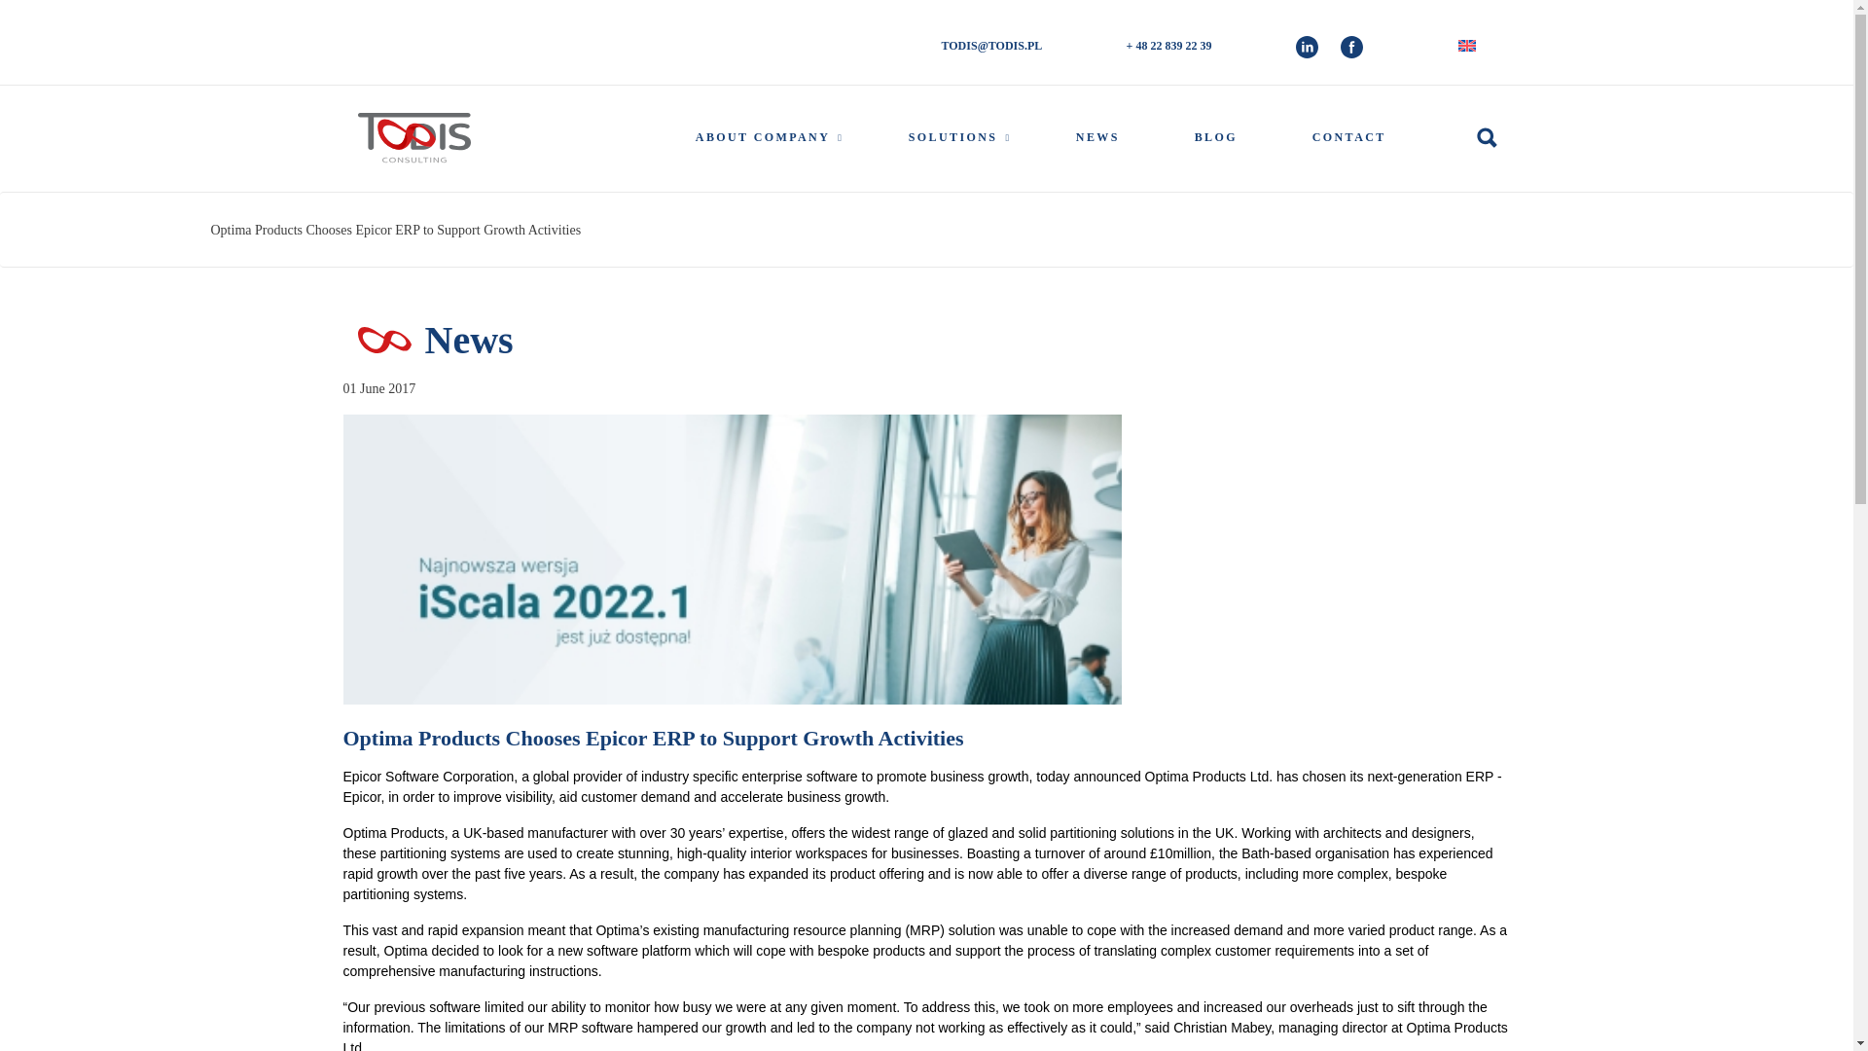  What do you see at coordinates (762, 137) in the screenshot?
I see `ABOUT COMPANY` at bounding box center [762, 137].